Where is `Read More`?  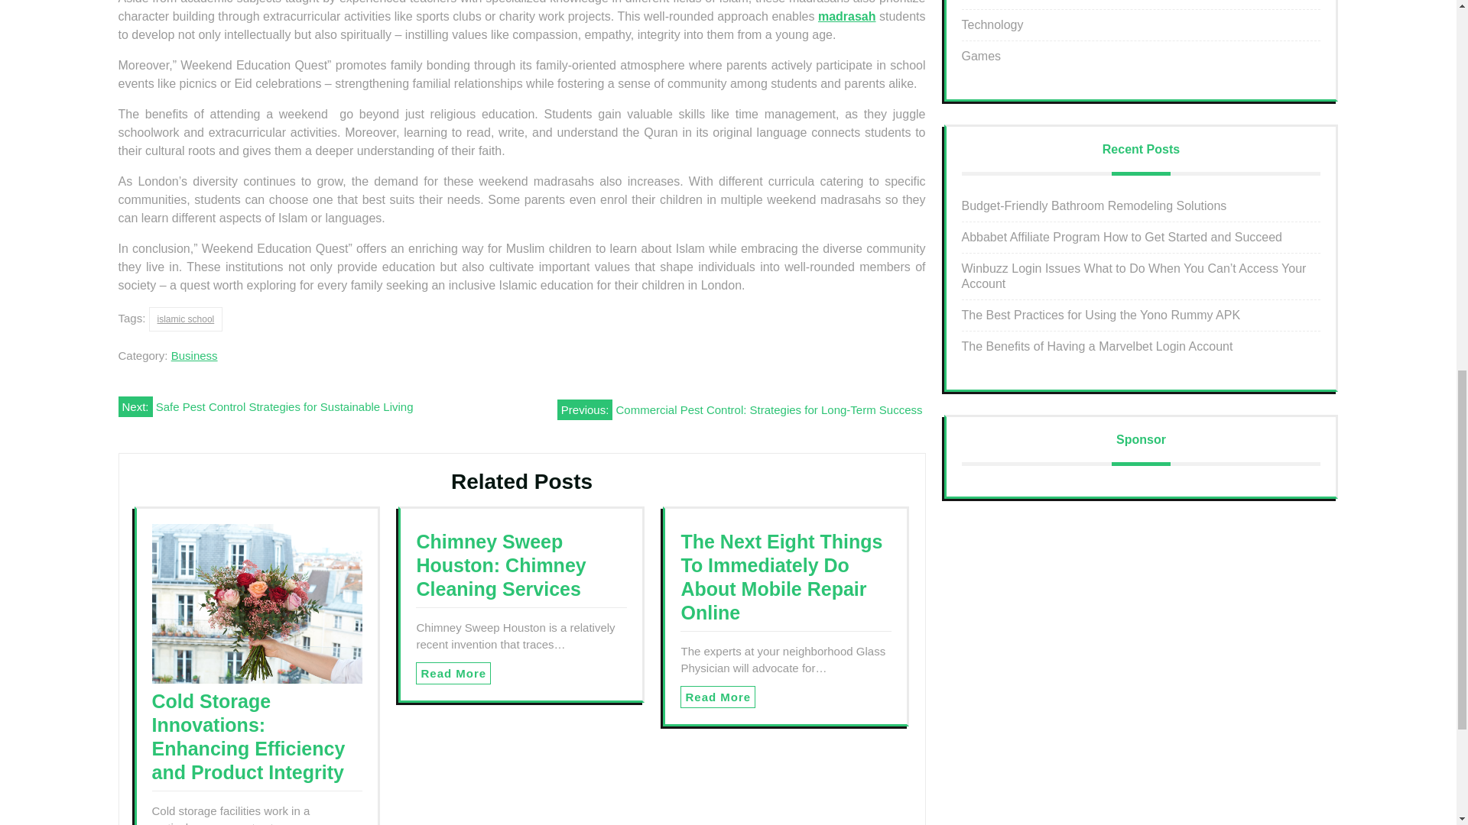
Read More is located at coordinates (453, 674).